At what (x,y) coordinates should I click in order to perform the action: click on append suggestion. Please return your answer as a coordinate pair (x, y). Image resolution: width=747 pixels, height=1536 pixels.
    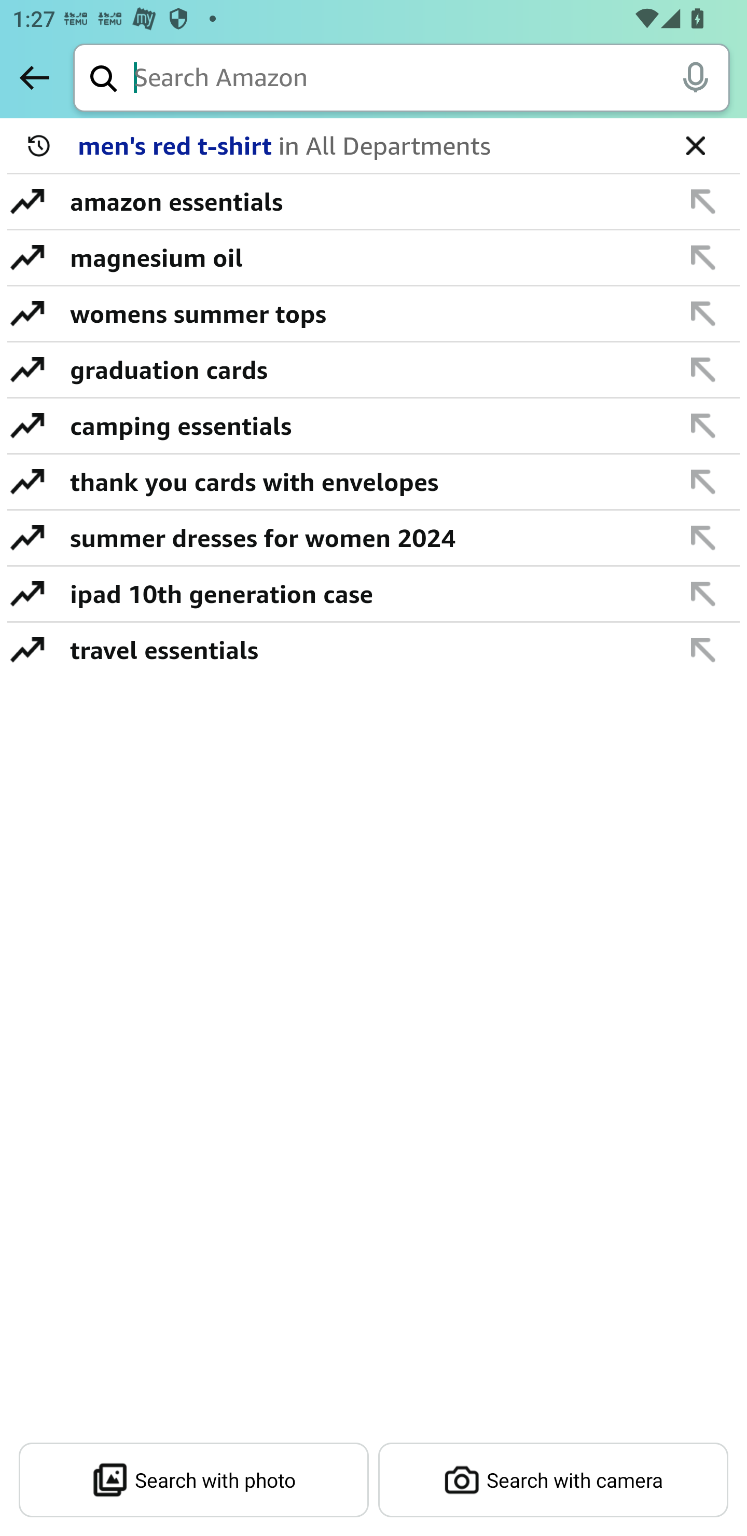
    Looking at the image, I should click on (703, 538).